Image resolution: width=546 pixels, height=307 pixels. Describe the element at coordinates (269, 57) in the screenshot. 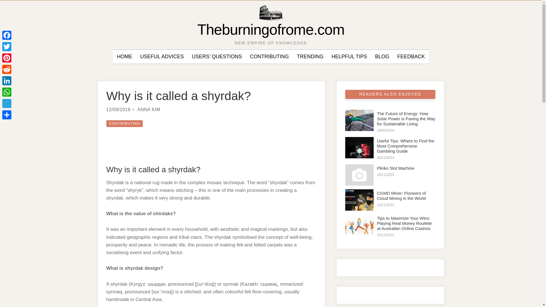

I see `CONTRIBUTING` at that location.